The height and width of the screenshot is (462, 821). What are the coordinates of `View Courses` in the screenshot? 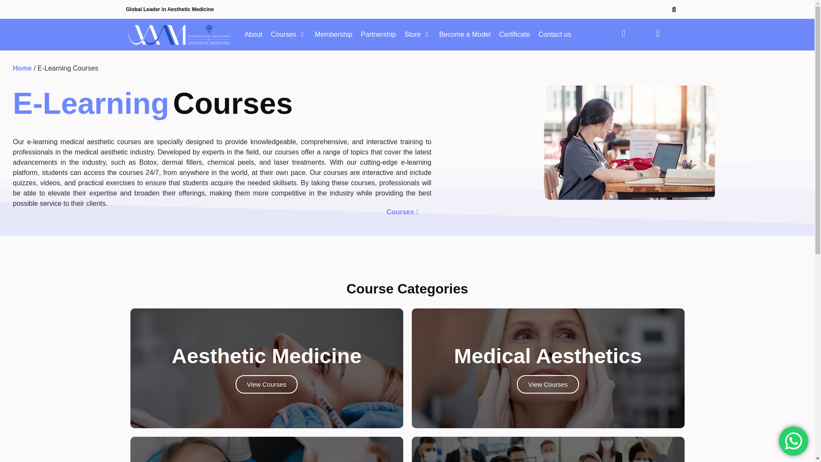 It's located at (548, 384).